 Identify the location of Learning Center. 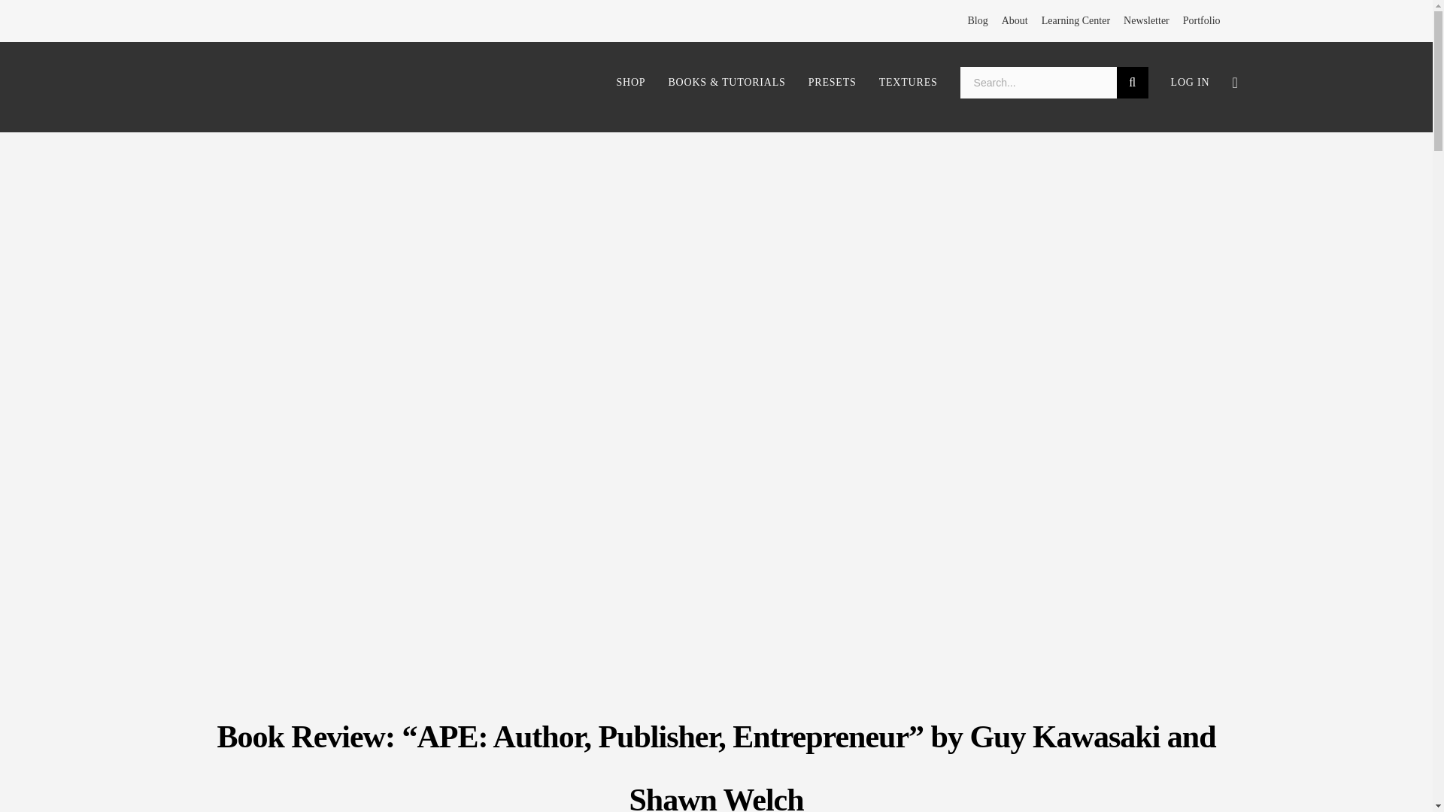
(1075, 21).